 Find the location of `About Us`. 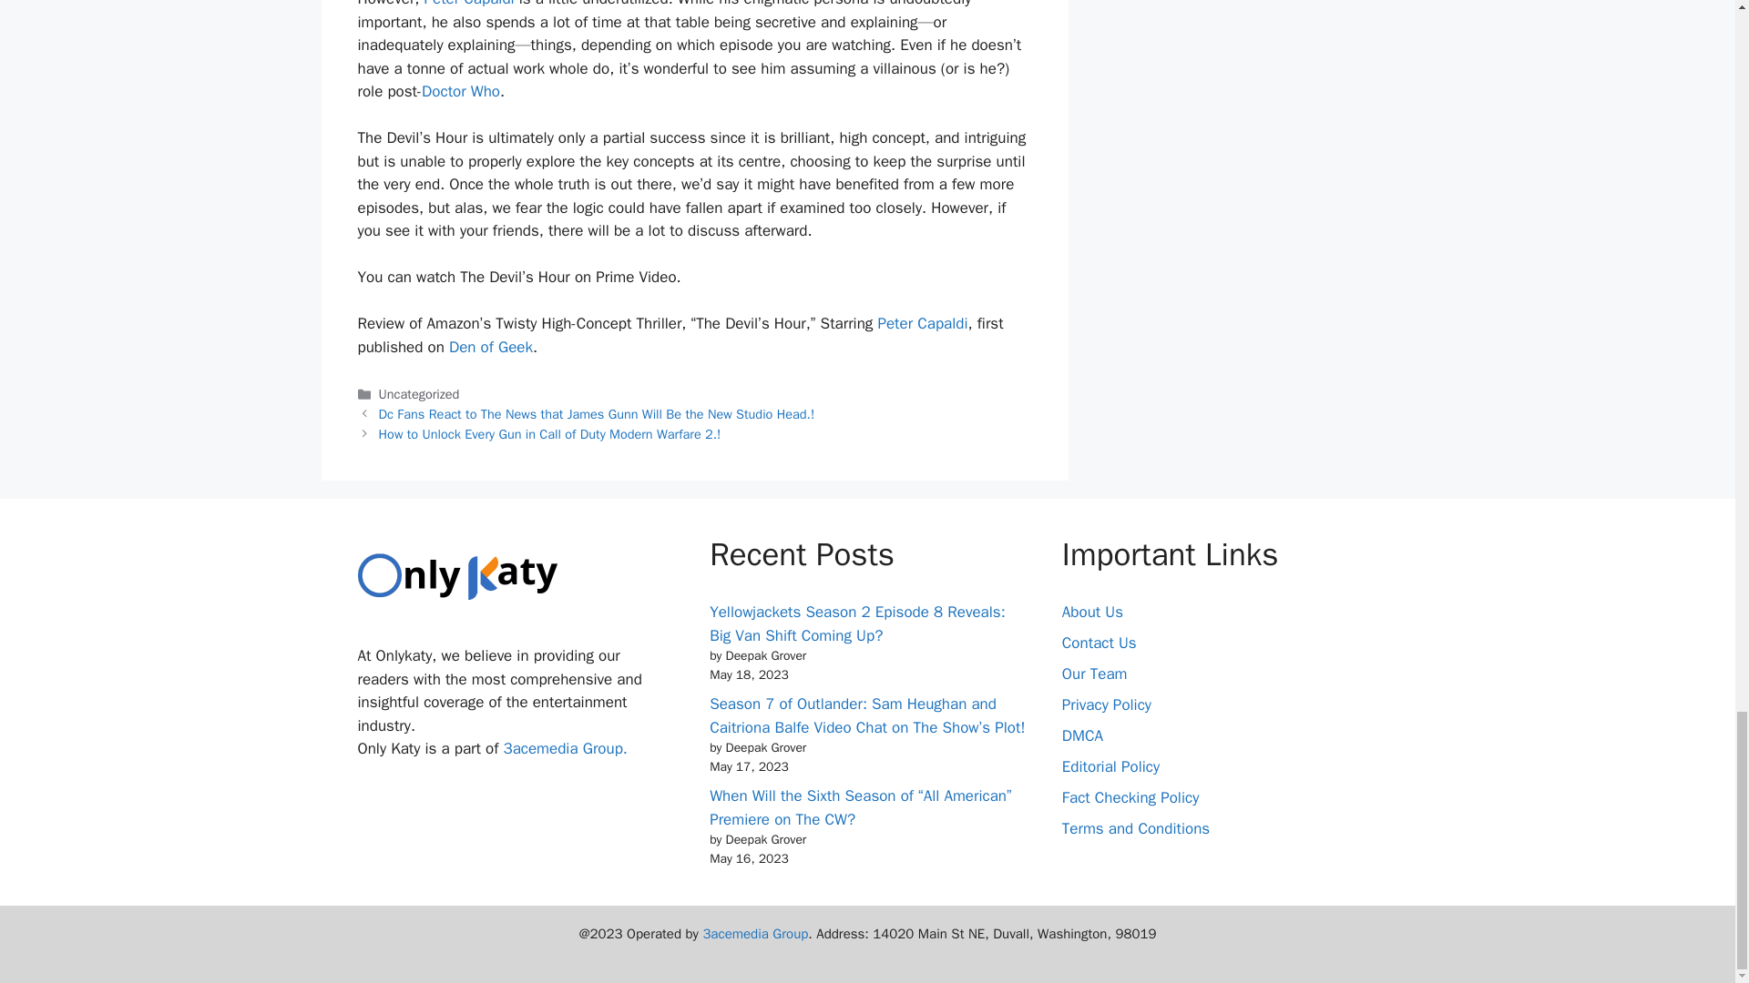

About Us is located at coordinates (1091, 612).